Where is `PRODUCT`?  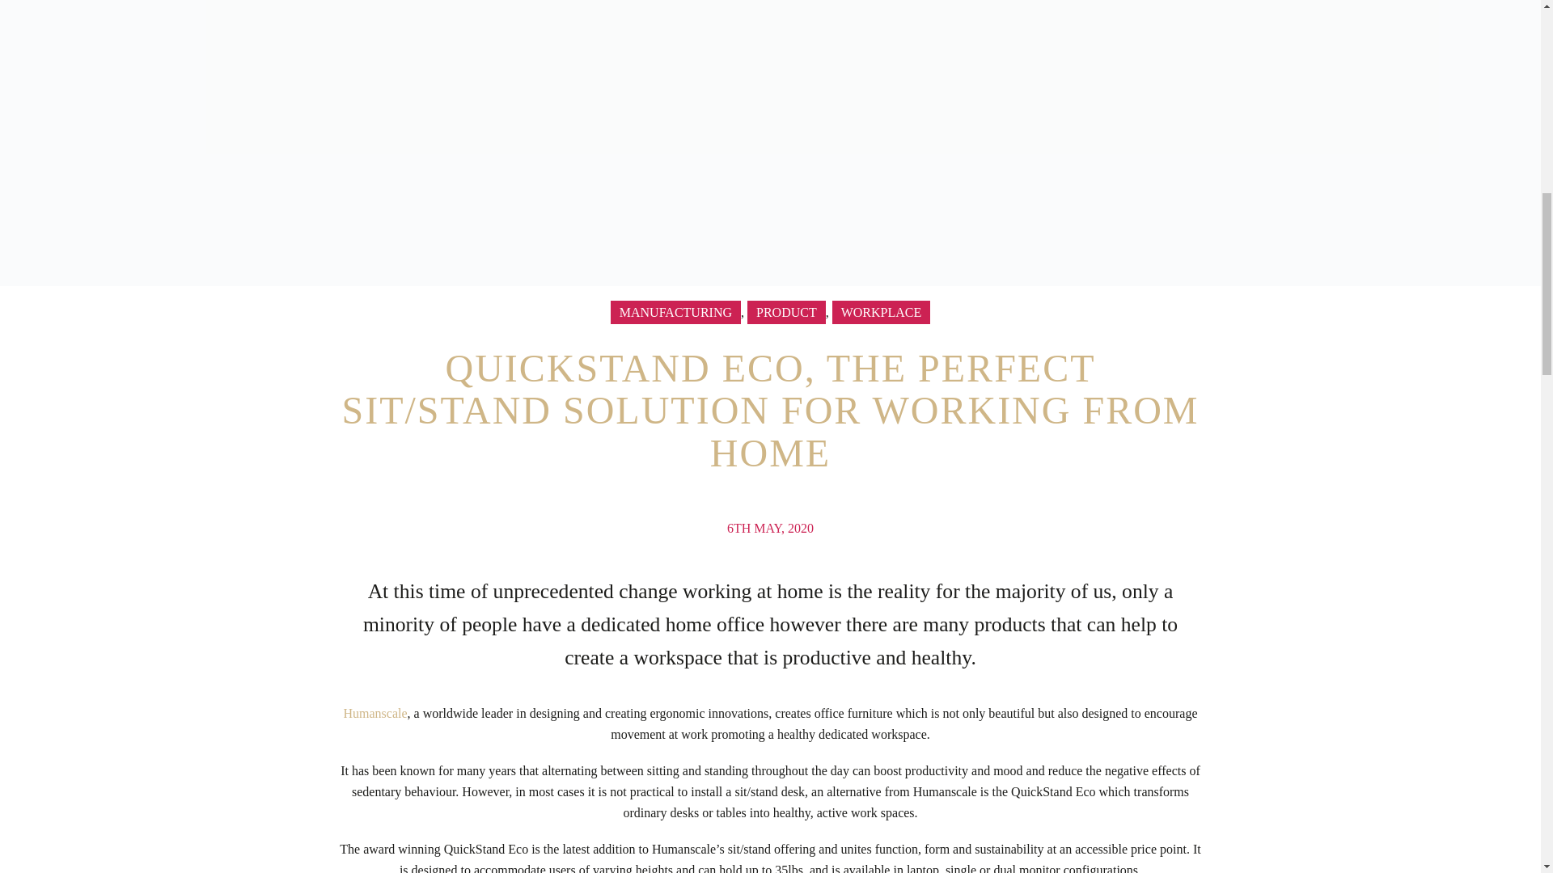 PRODUCT is located at coordinates (786, 312).